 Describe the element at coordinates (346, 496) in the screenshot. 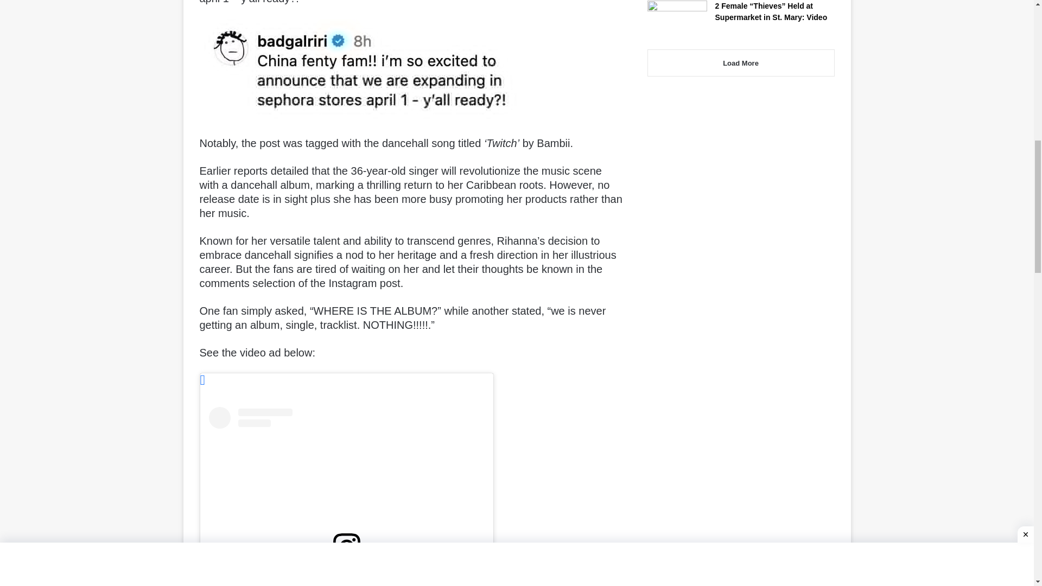

I see `View this post on Instagram` at that location.